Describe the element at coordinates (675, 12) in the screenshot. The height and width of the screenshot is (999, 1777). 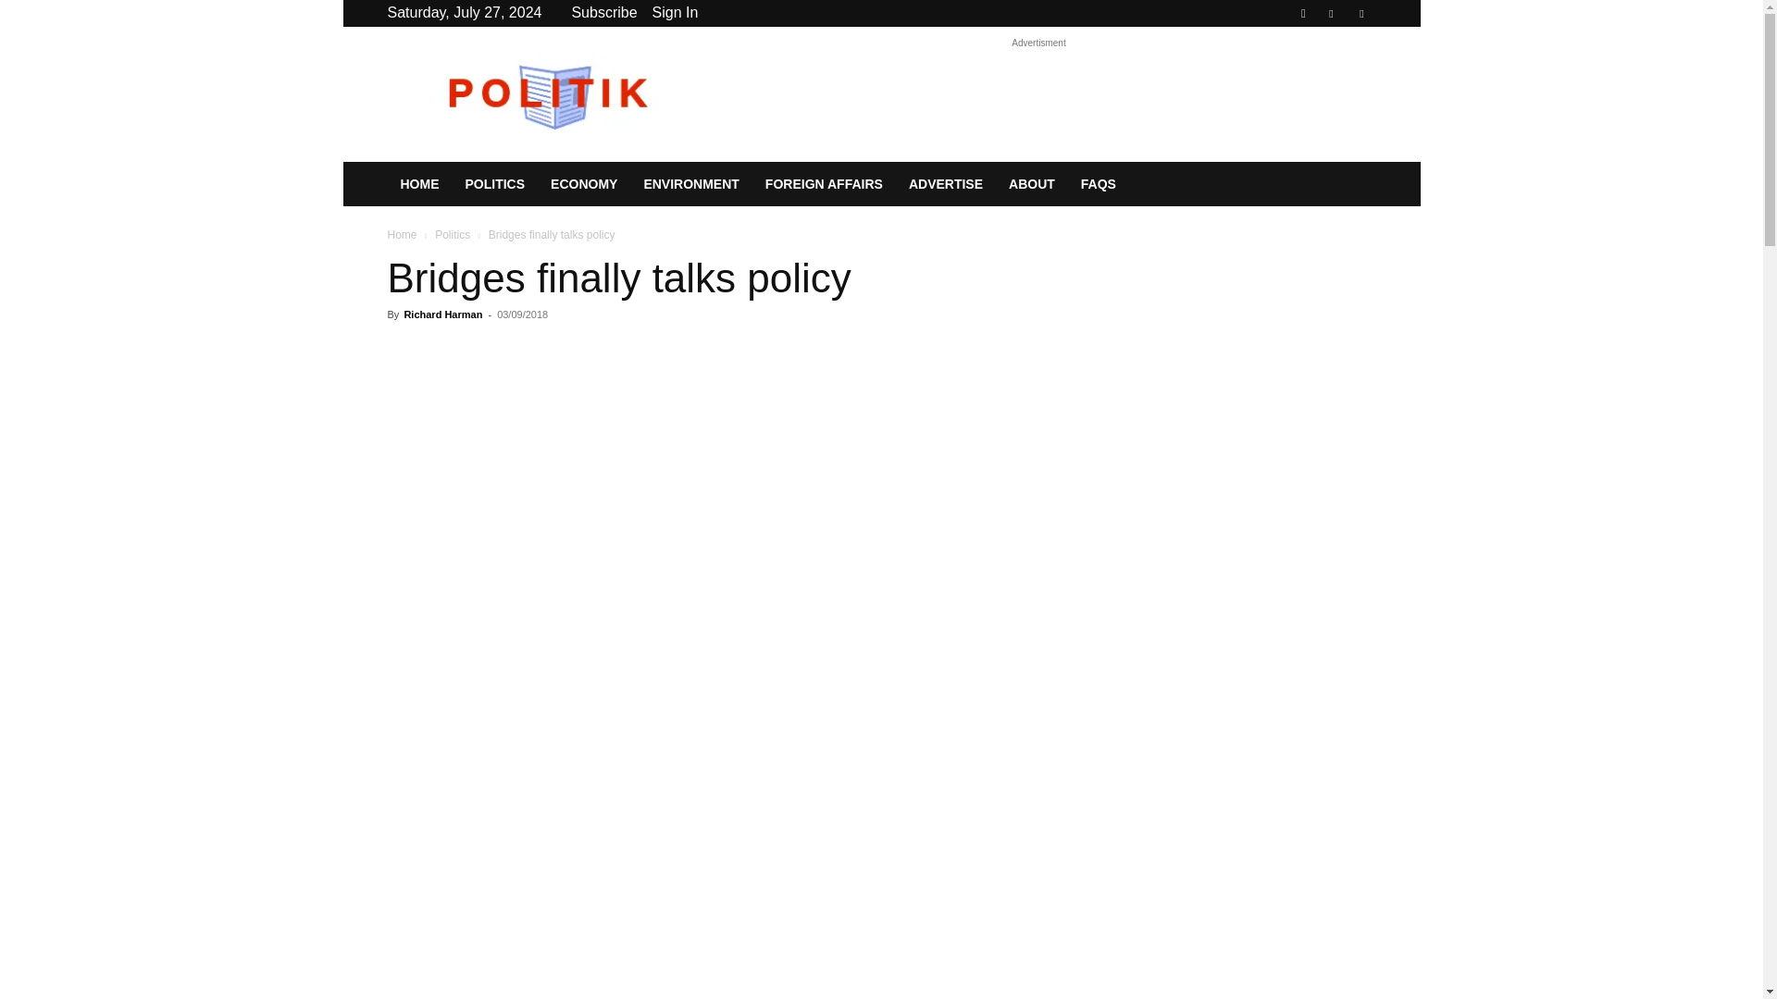
I see `Sign In` at that location.